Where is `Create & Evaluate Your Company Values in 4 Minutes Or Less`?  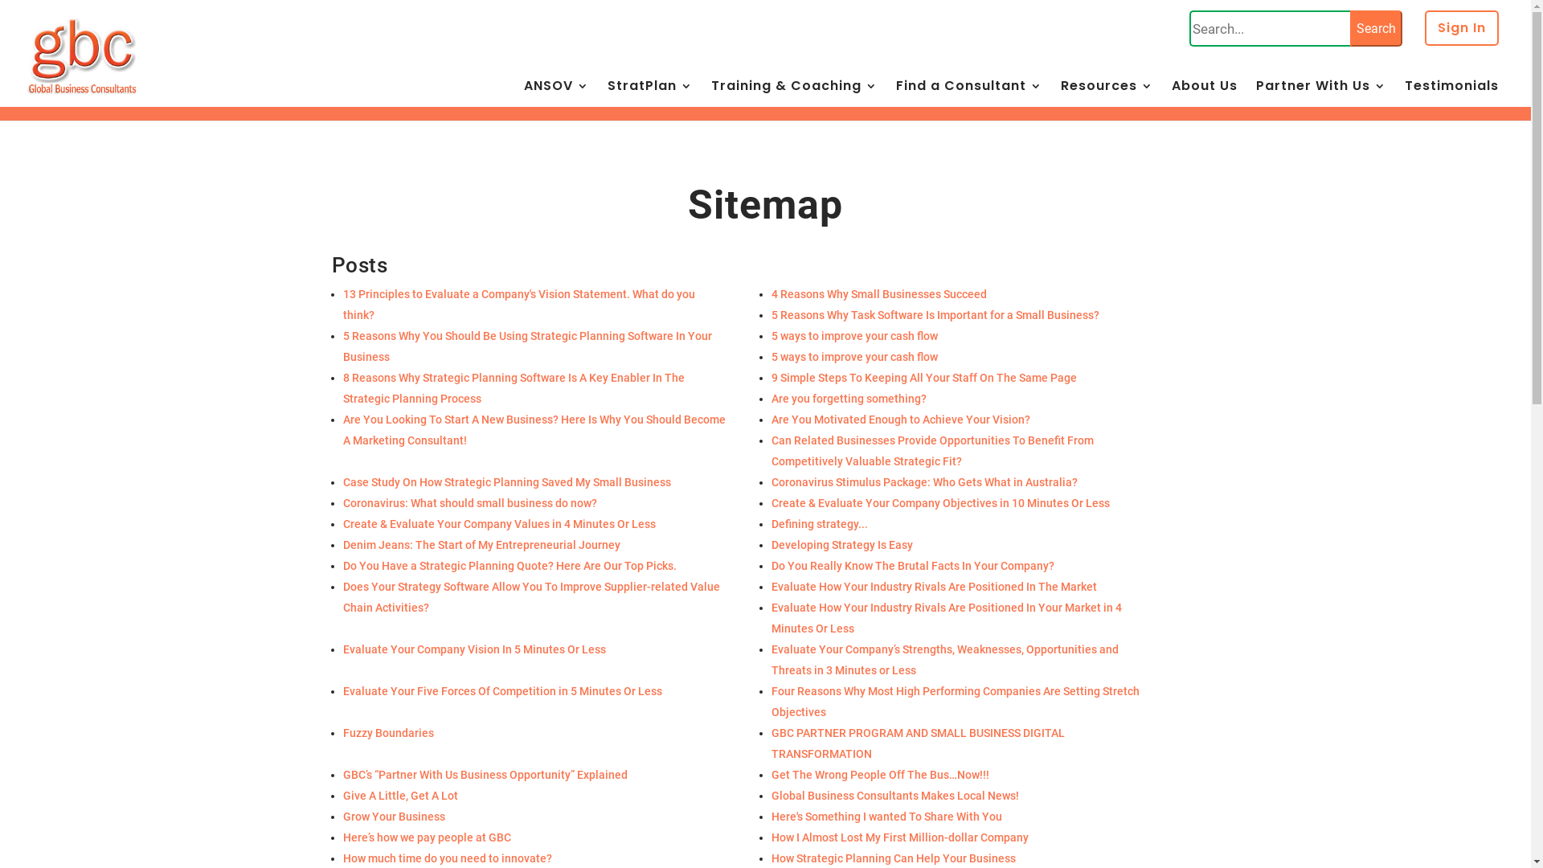
Create & Evaluate Your Company Values in 4 Minutes Or Less is located at coordinates (535, 524).